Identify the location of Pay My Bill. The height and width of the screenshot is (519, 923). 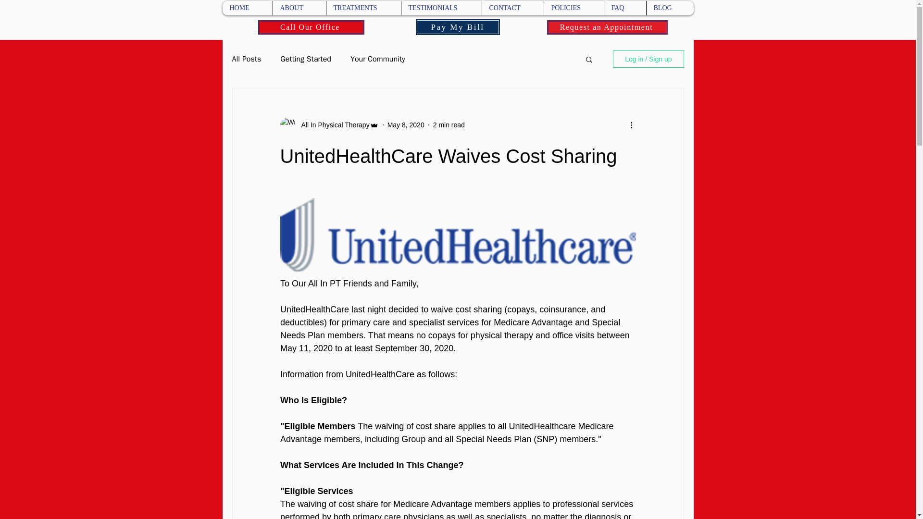
(458, 27).